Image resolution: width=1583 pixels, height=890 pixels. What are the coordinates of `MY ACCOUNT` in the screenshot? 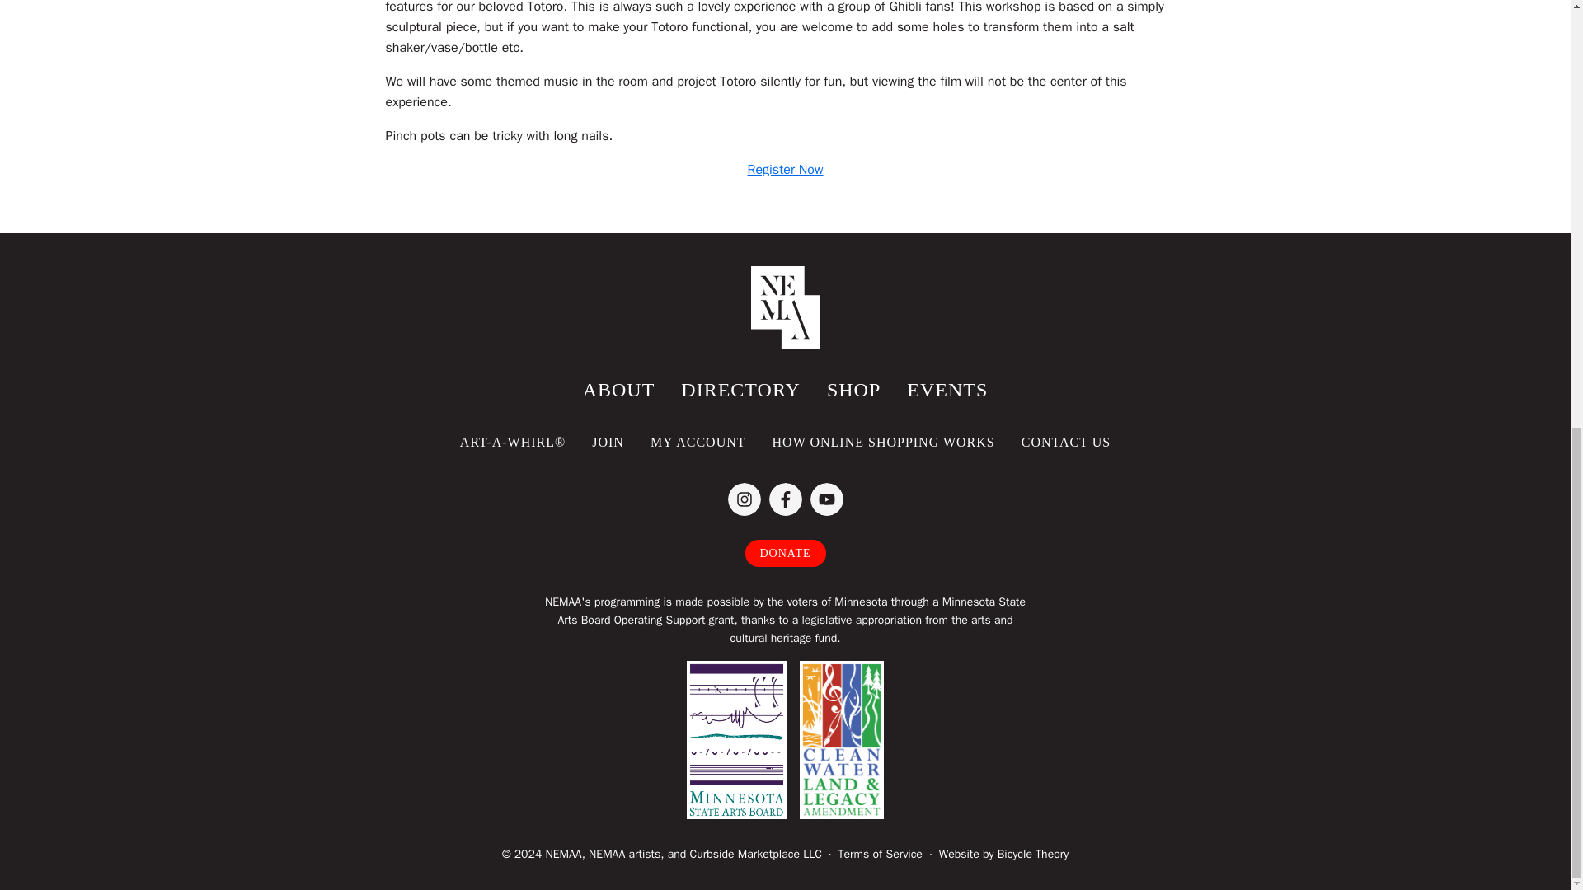 It's located at (698, 442).